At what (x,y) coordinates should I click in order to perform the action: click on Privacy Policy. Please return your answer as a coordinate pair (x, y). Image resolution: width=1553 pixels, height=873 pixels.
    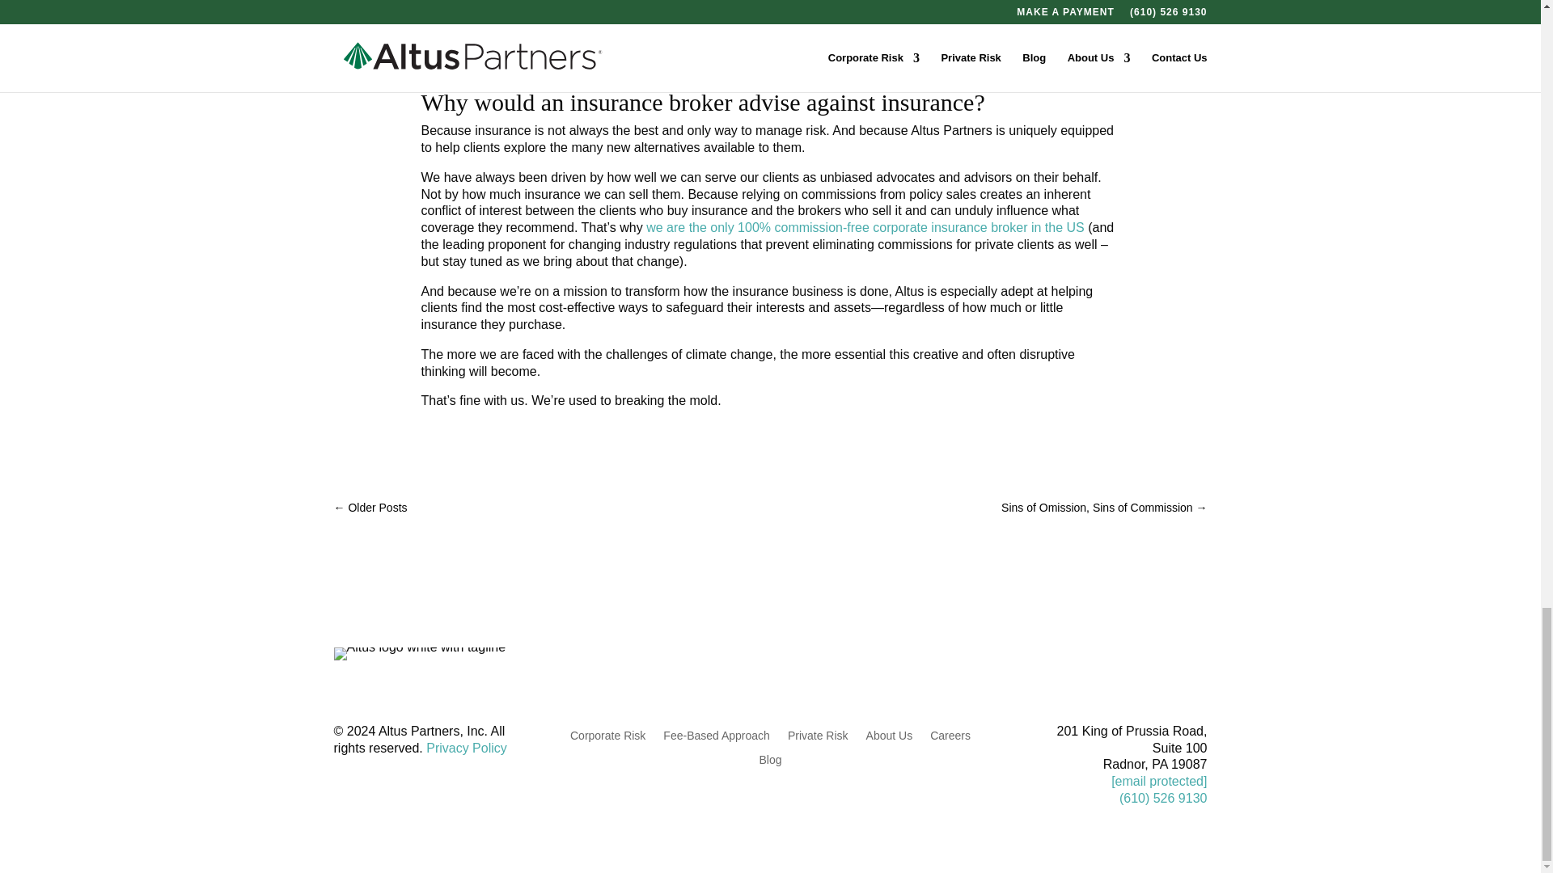
    Looking at the image, I should click on (466, 748).